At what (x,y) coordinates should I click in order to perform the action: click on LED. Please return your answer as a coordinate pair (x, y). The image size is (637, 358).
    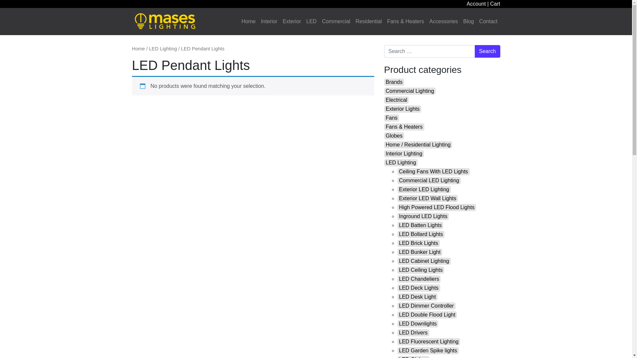
    Looking at the image, I should click on (311, 22).